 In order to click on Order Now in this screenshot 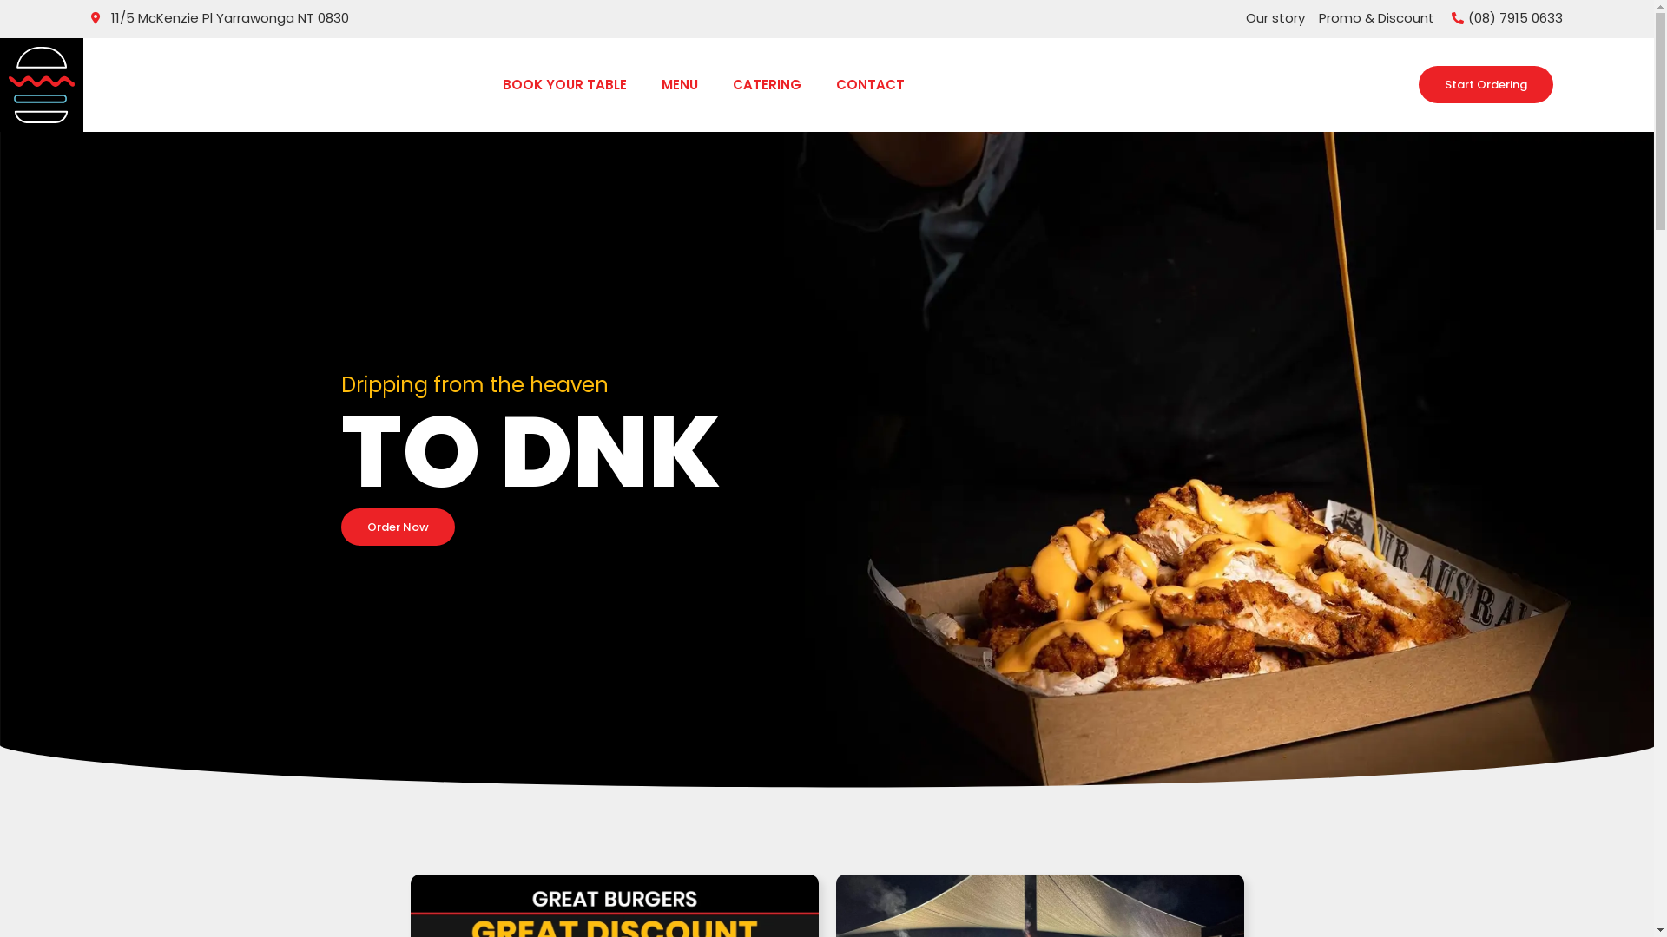, I will do `click(398, 527)`.